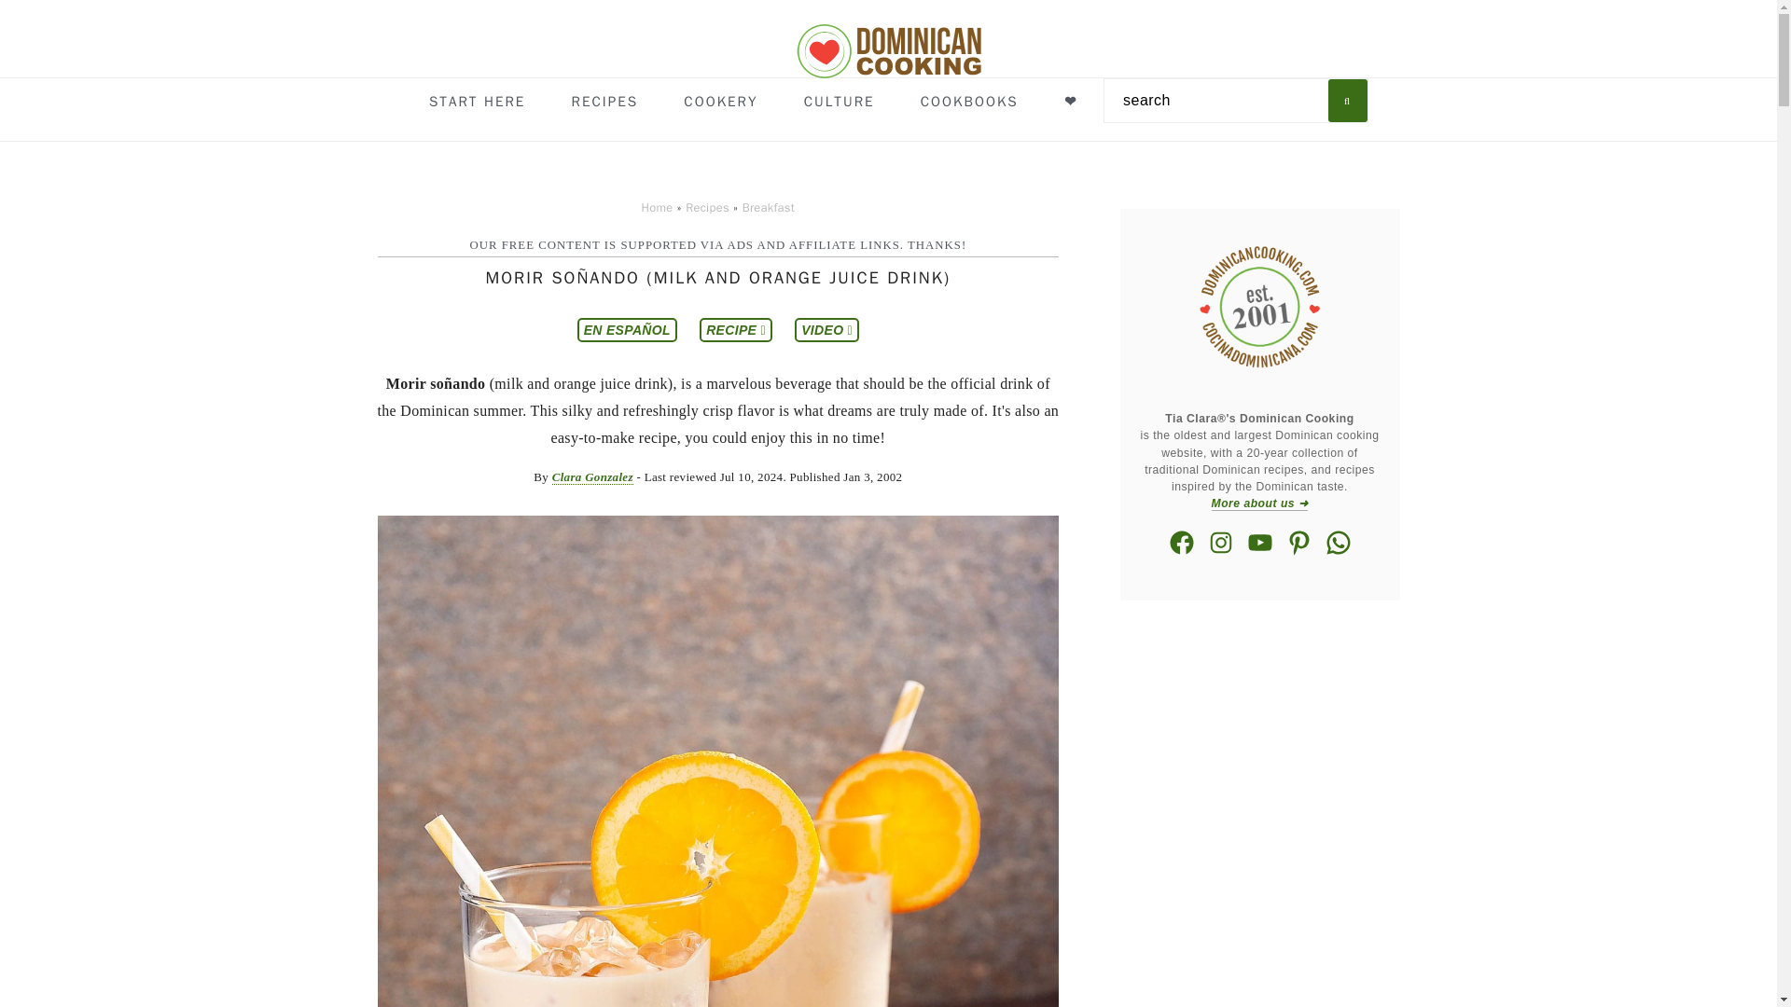 This screenshot has width=1791, height=1007. I want to click on Home, so click(657, 207).